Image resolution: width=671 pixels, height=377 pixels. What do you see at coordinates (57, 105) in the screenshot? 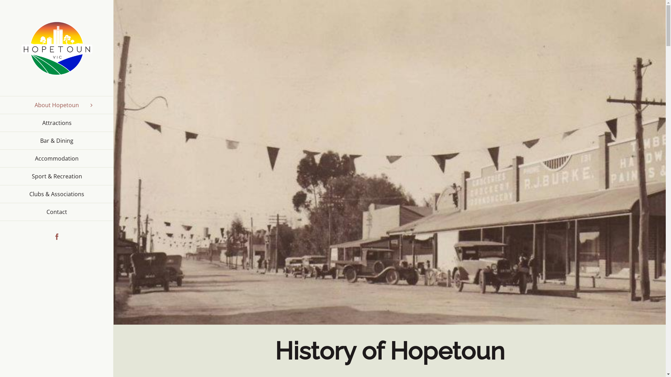
I see `About Hopetoun` at bounding box center [57, 105].